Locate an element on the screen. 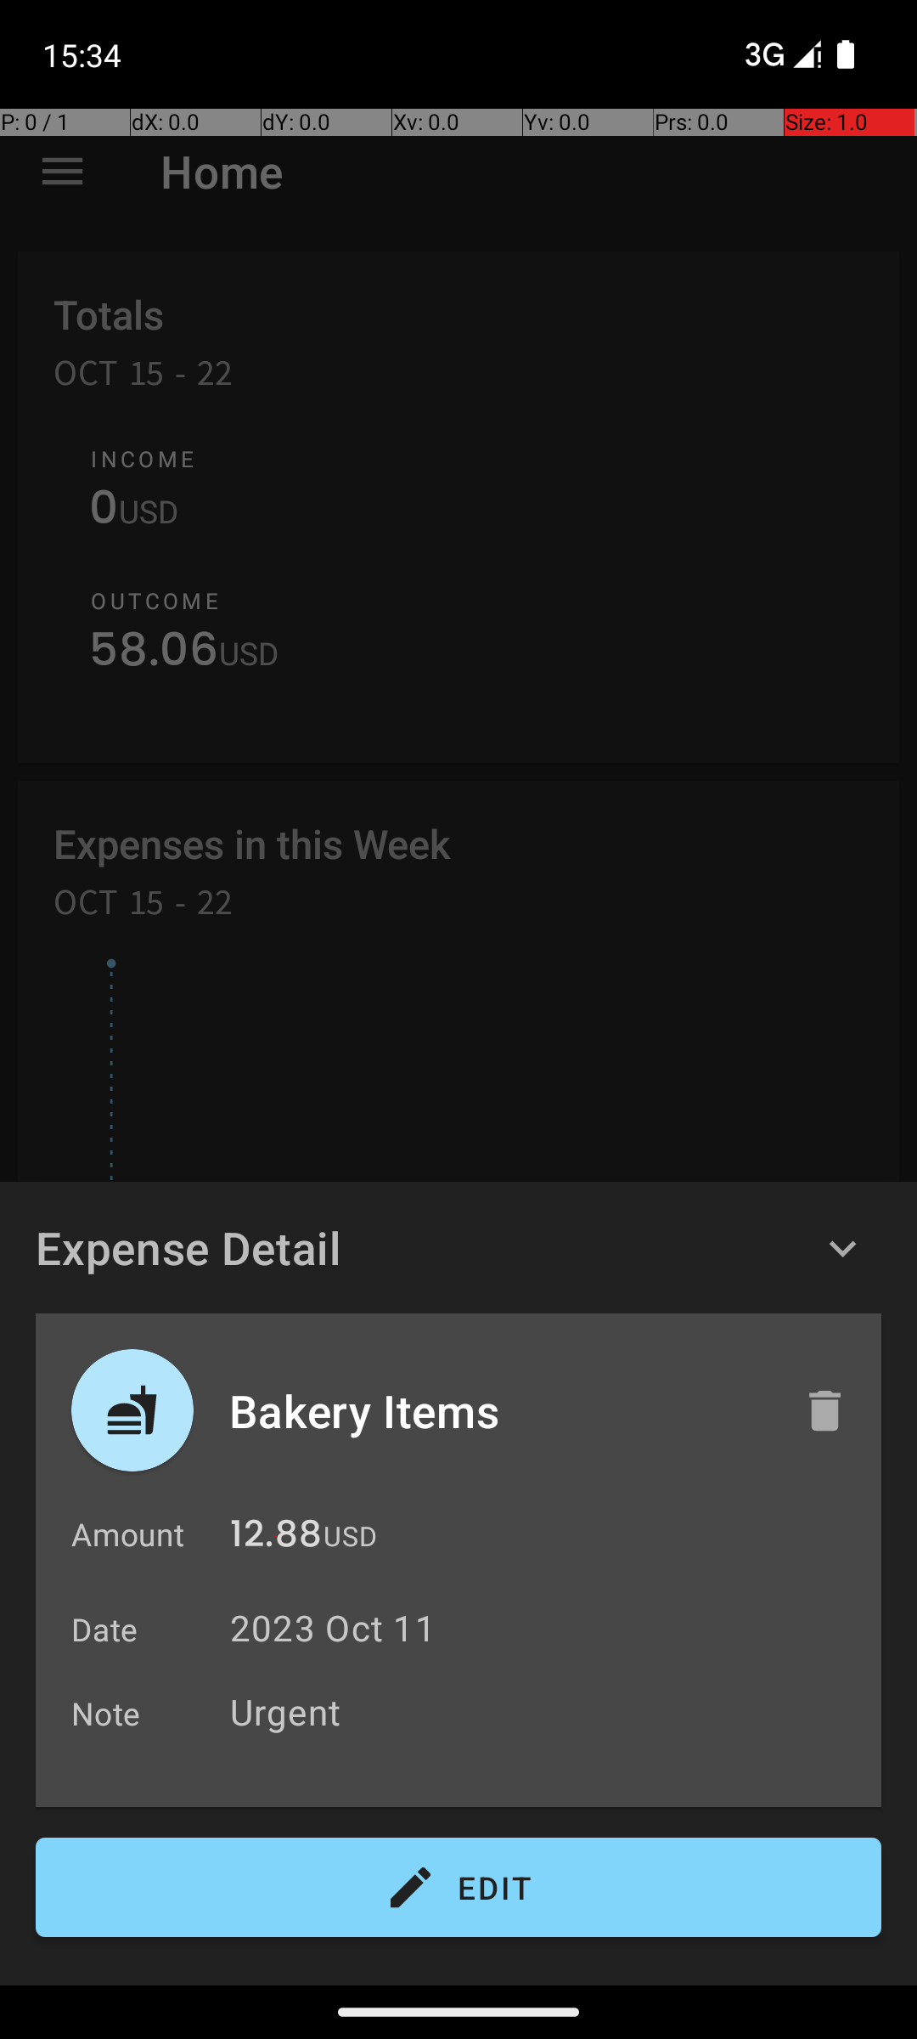  2023 Oct 11 is located at coordinates (333, 1628).